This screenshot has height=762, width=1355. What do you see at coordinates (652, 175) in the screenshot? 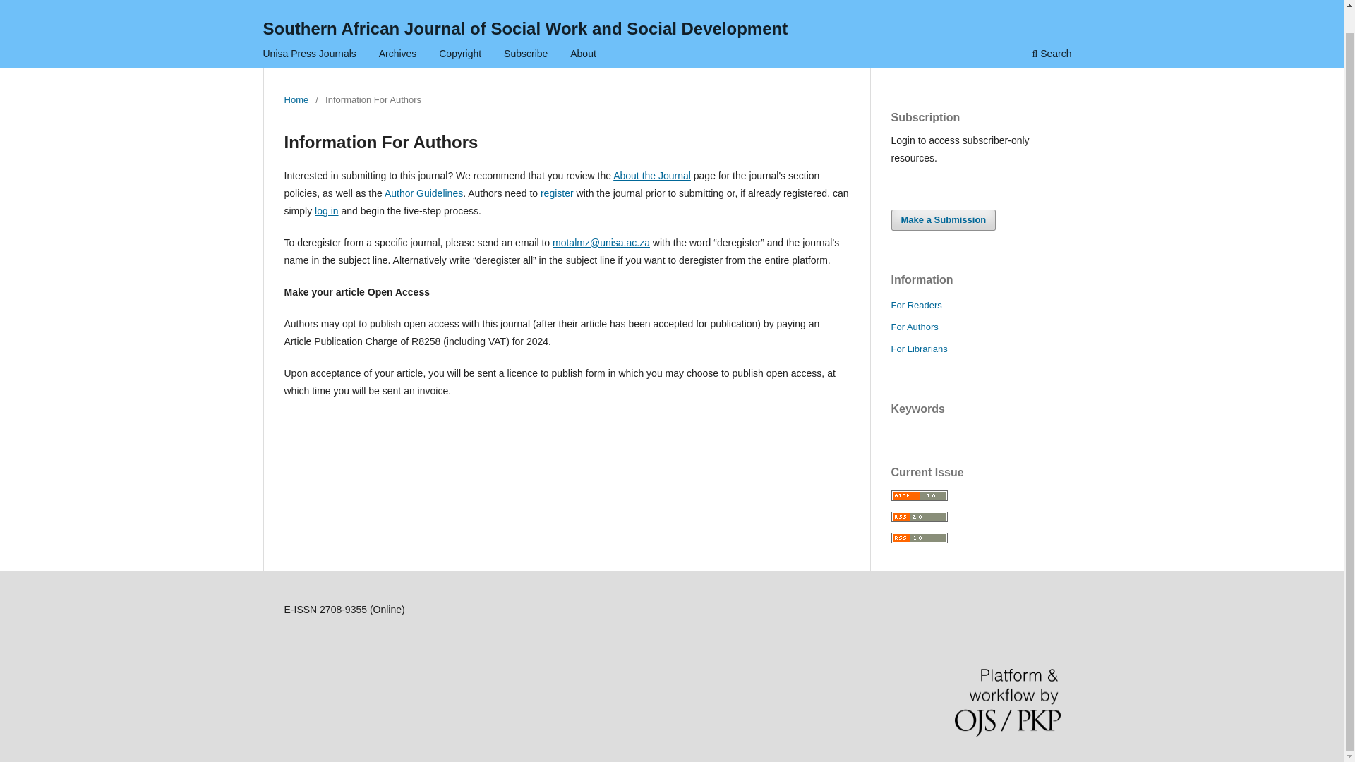
I see `About the Journal` at bounding box center [652, 175].